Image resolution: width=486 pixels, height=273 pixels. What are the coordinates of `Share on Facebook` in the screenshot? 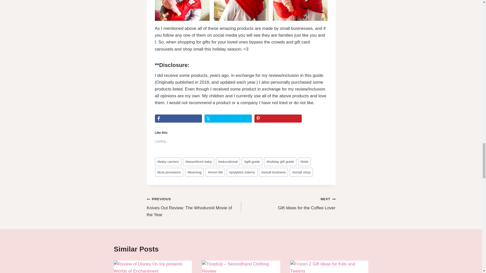 It's located at (178, 118).